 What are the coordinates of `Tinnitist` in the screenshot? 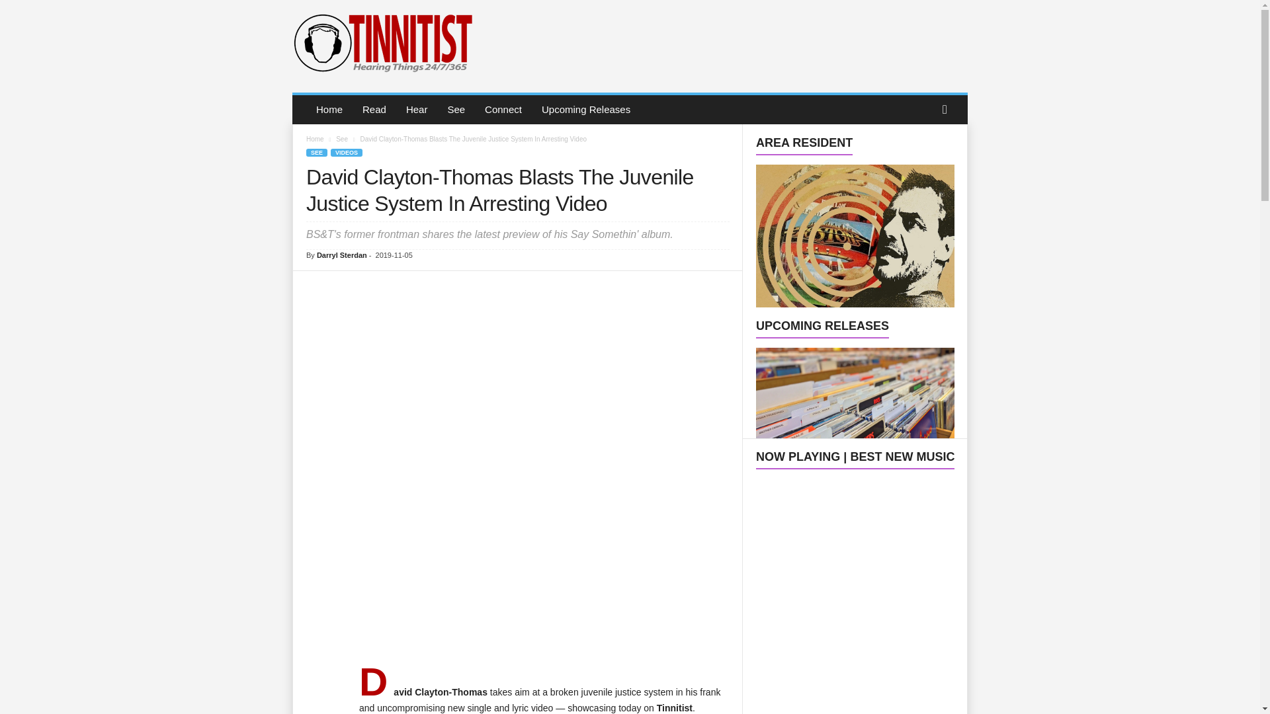 It's located at (381, 43).